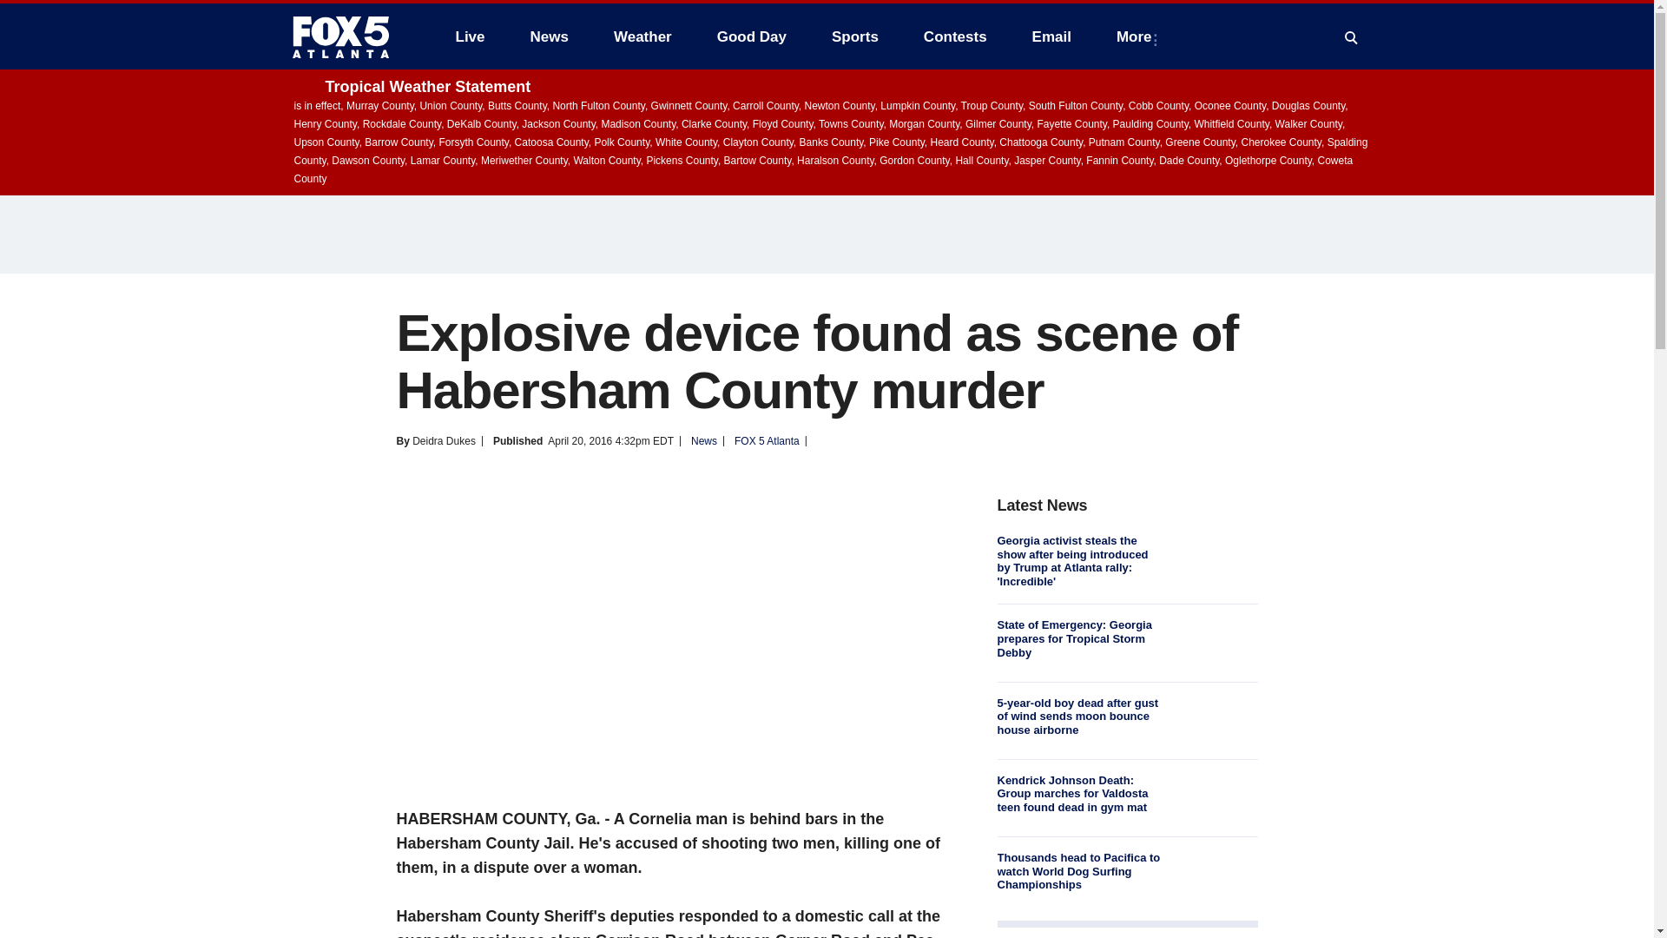  What do you see at coordinates (1051, 36) in the screenshot?
I see `Email` at bounding box center [1051, 36].